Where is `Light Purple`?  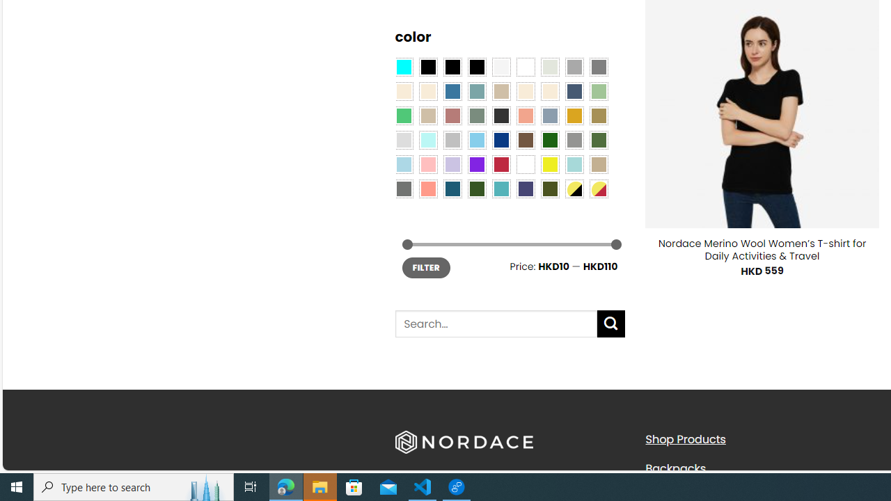 Light Purple is located at coordinates (452, 164).